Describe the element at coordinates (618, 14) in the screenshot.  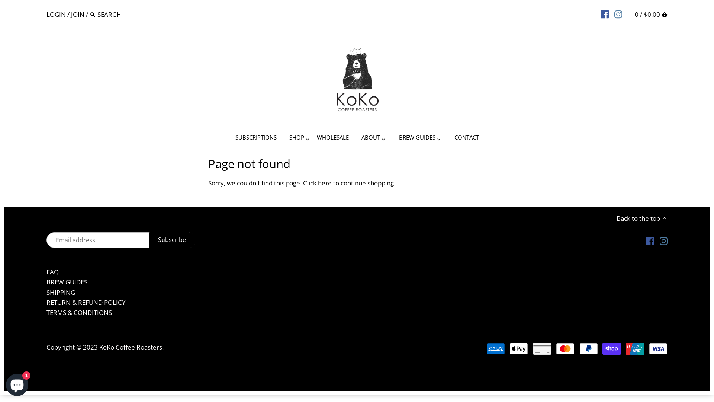
I see `INSTAGRAM` at that location.